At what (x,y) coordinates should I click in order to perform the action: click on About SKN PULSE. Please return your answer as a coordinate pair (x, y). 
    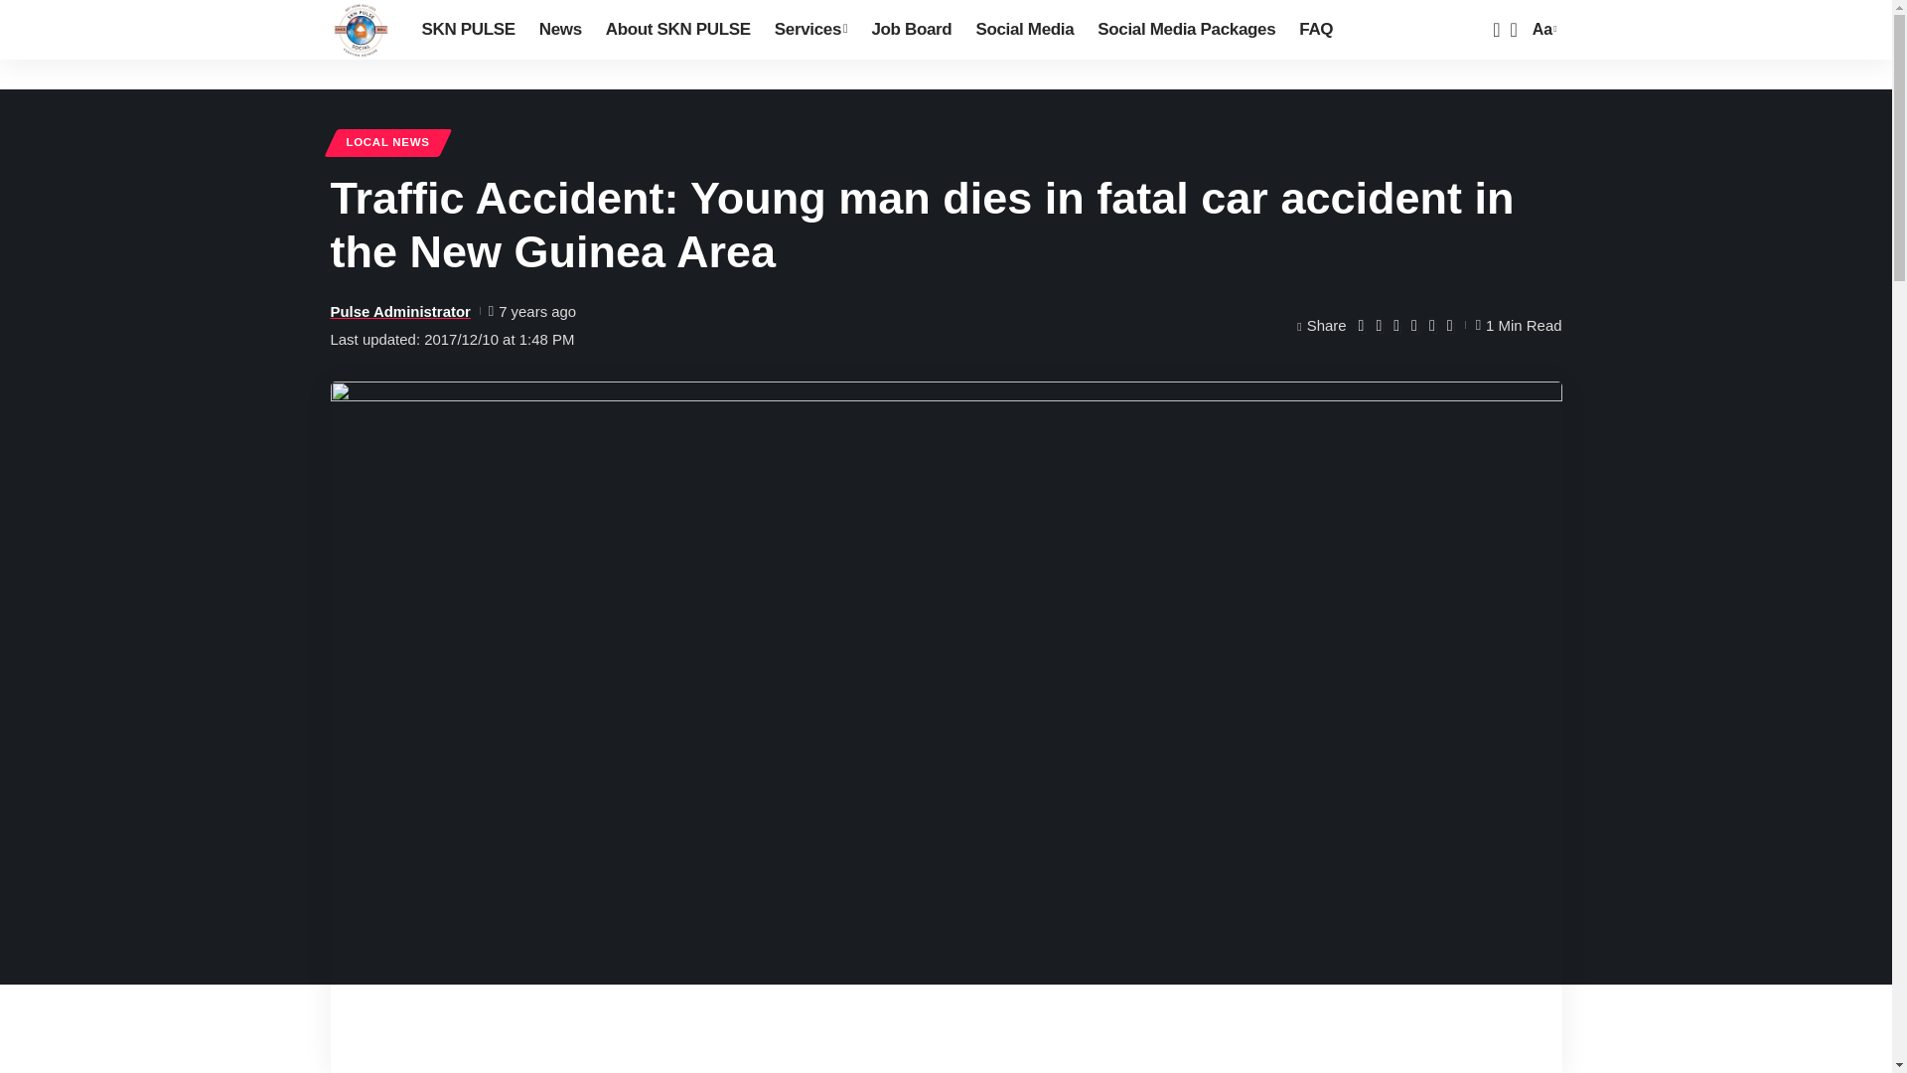
    Looking at the image, I should click on (677, 30).